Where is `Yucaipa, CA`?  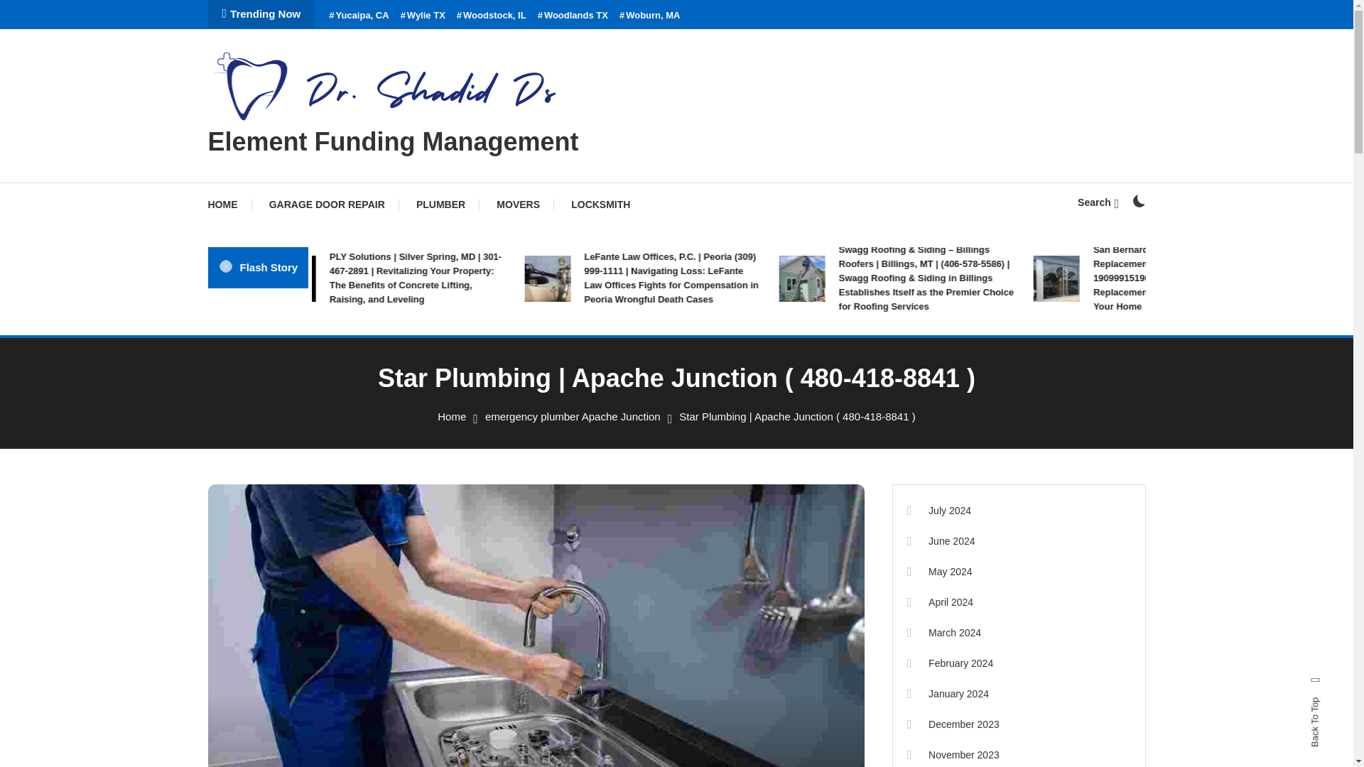 Yucaipa, CA is located at coordinates (358, 16).